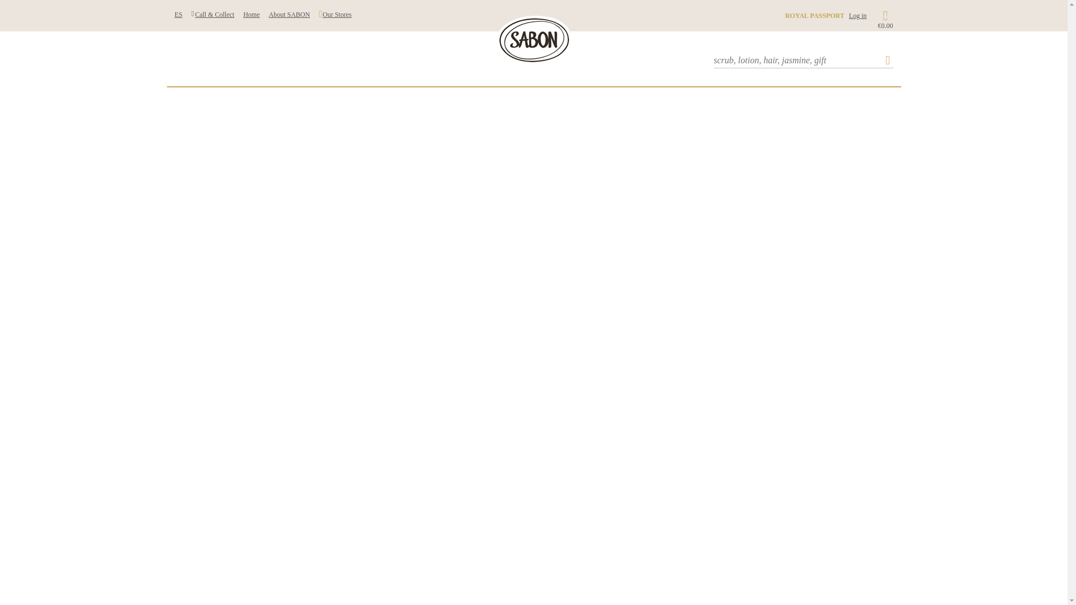 This screenshot has width=1076, height=605. Describe the element at coordinates (251, 14) in the screenshot. I see `Home` at that location.